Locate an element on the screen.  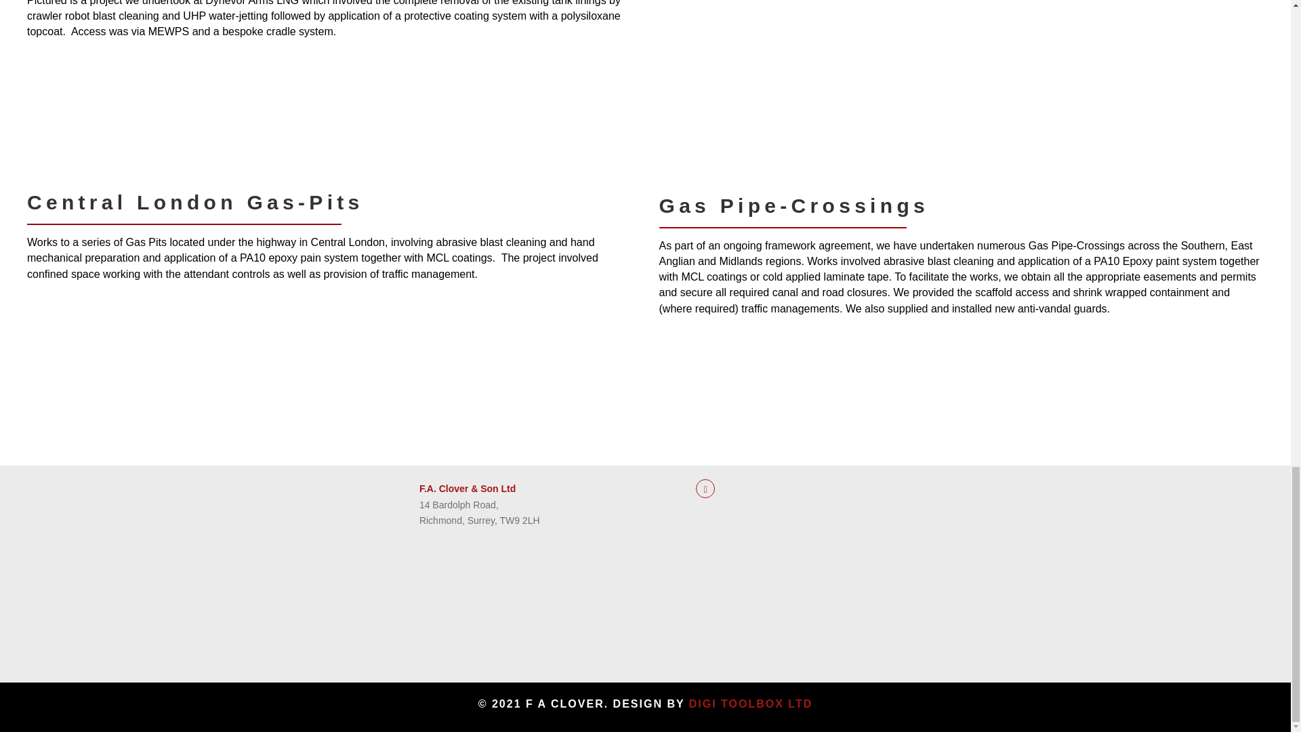
LNG-1 is located at coordinates (70, 117).